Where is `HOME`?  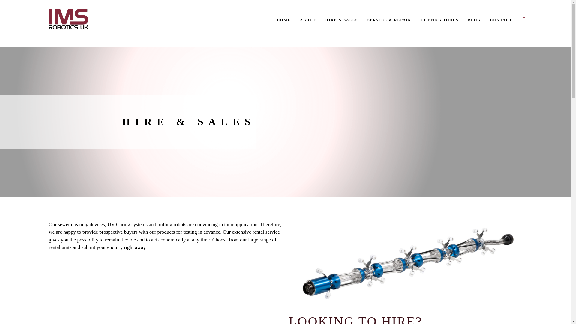
HOME is located at coordinates (286, 20).